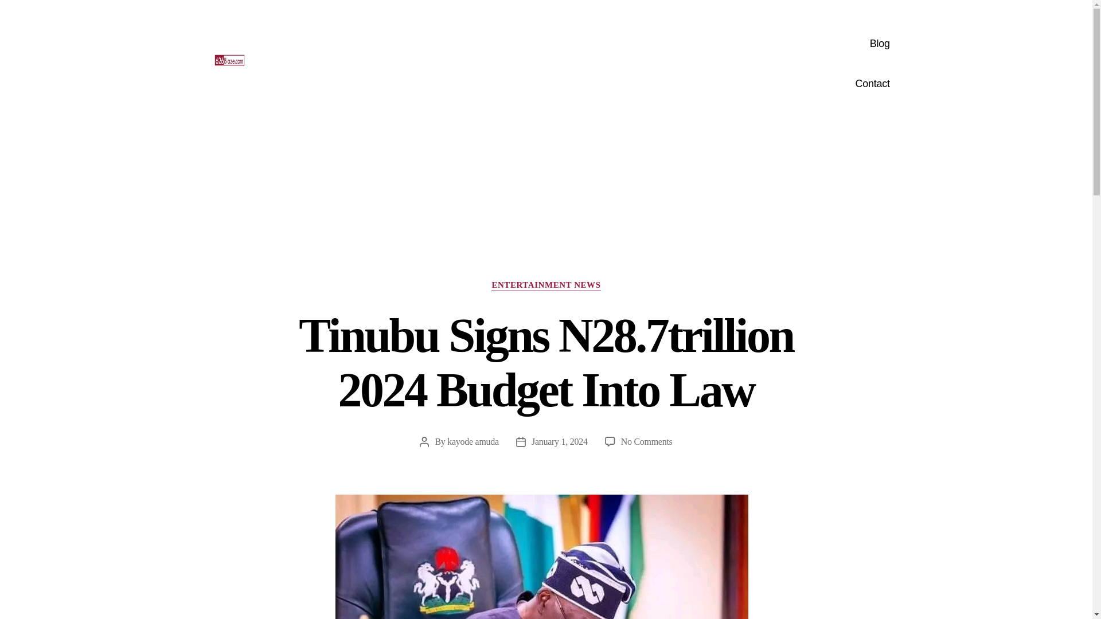 This screenshot has width=1101, height=619. Describe the element at coordinates (676, 44) in the screenshot. I see `Blog` at that location.